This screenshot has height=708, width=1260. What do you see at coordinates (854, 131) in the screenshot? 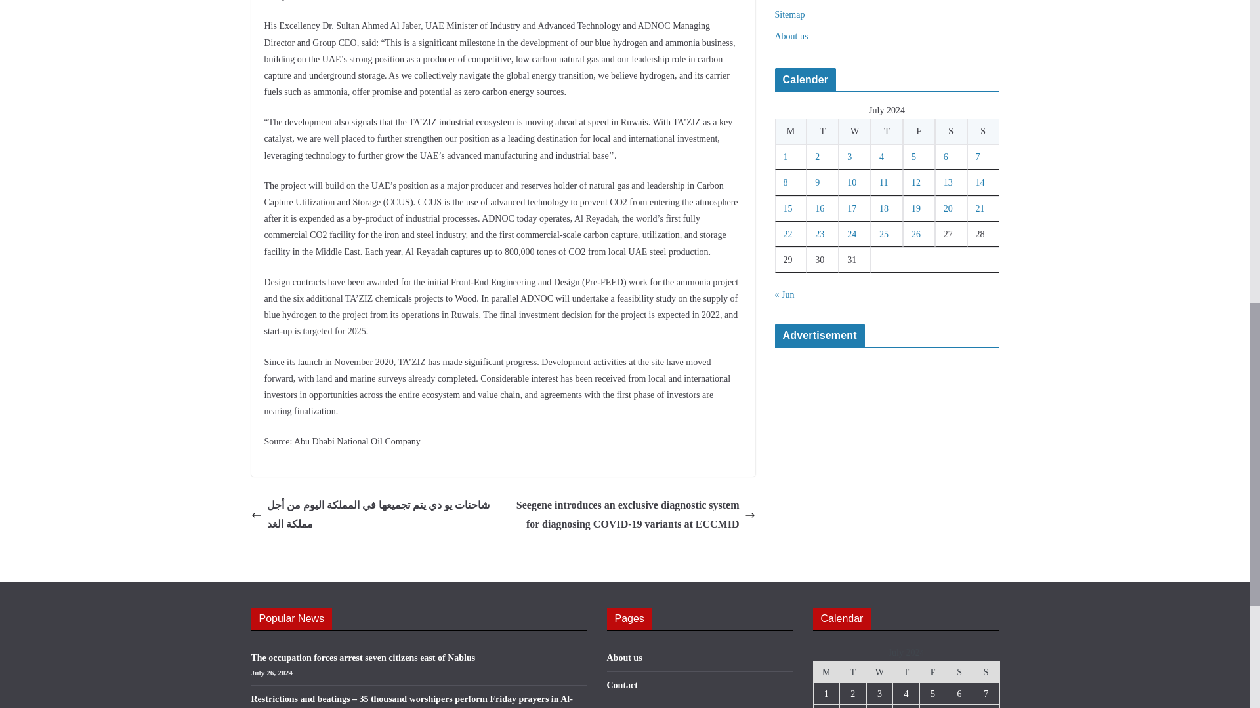
I see `Wednesday` at bounding box center [854, 131].